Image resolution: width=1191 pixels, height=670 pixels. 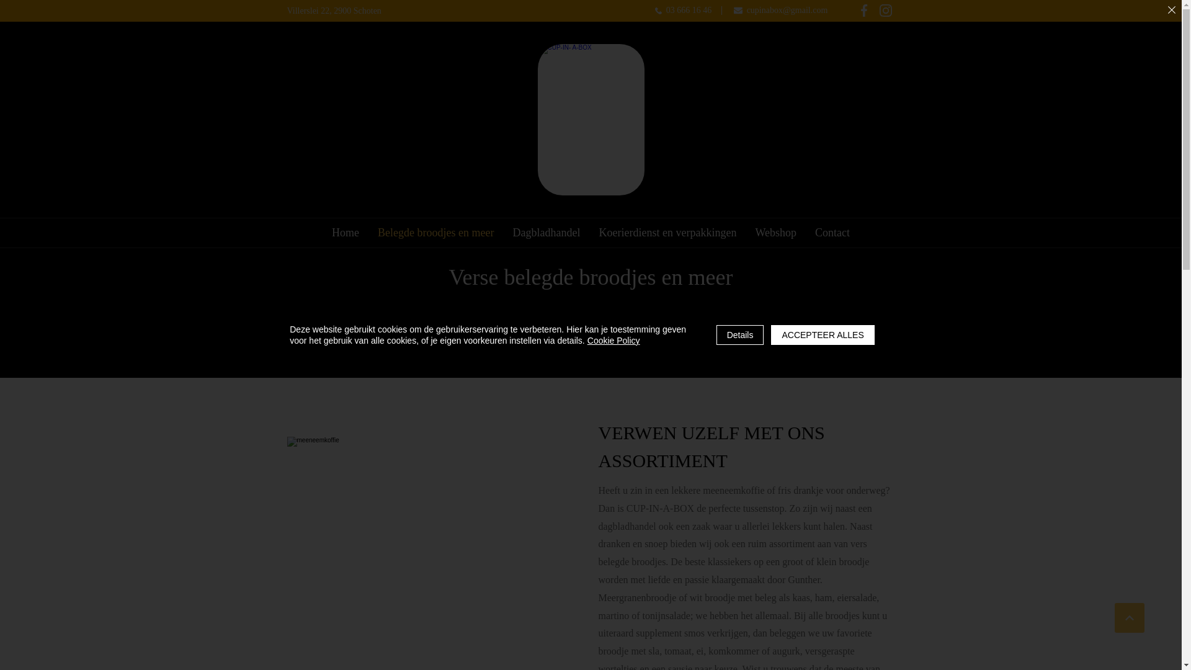 What do you see at coordinates (435, 233) in the screenshot?
I see `Belegde broodjes en meer` at bounding box center [435, 233].